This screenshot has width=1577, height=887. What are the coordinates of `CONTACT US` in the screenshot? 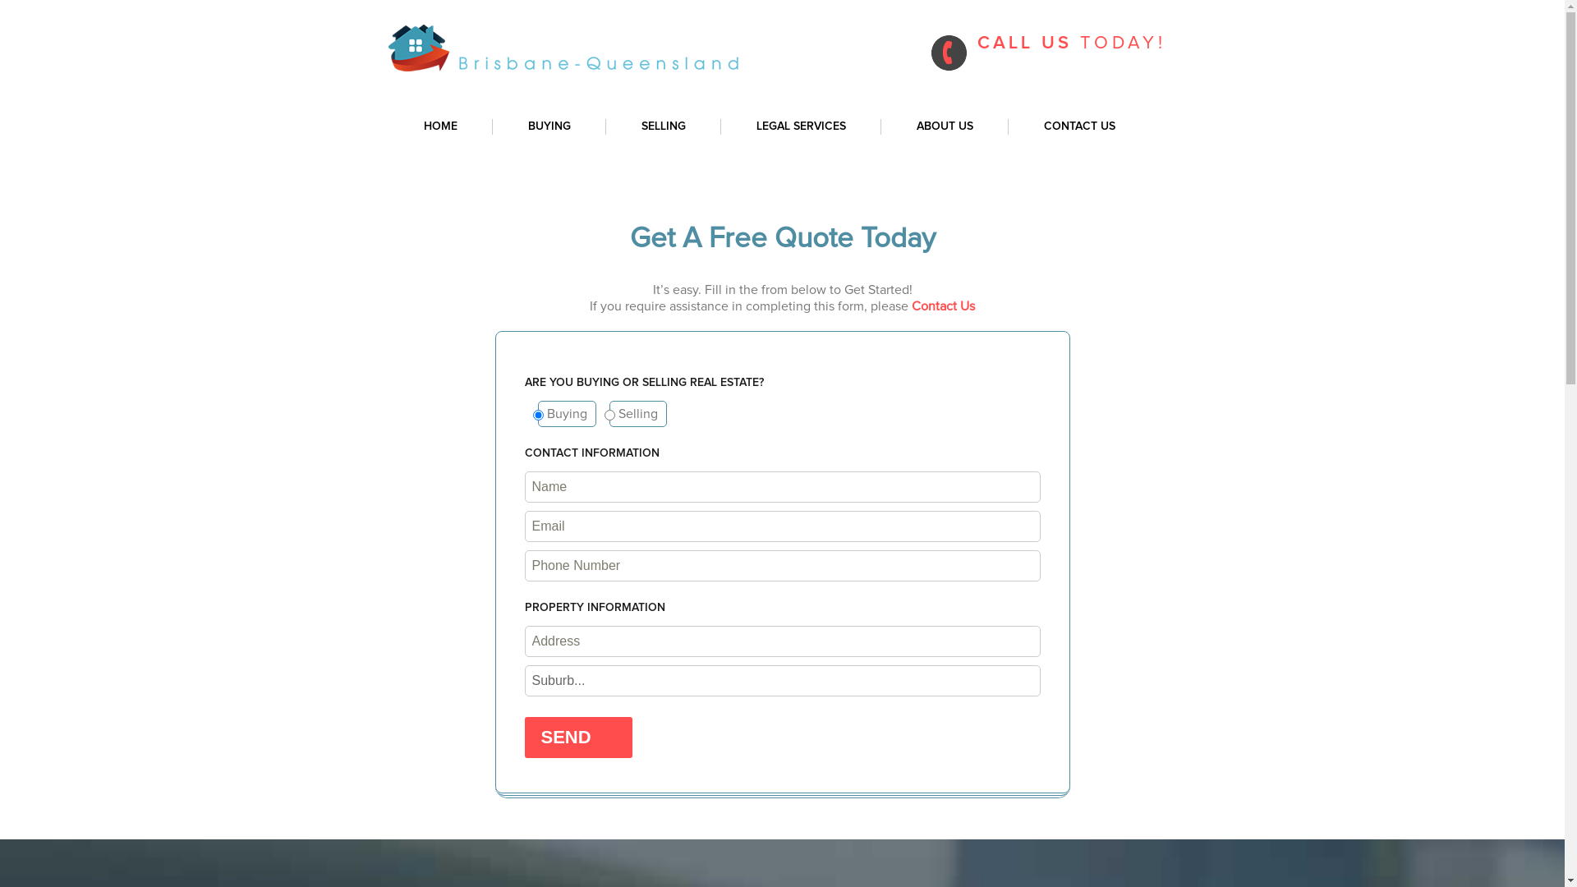 It's located at (1079, 126).